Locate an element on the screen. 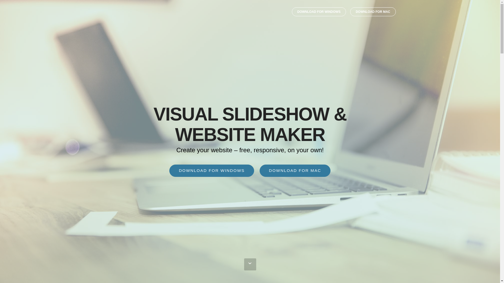 The image size is (504, 283). DOWNLOAD FOR MAC is located at coordinates (373, 12).